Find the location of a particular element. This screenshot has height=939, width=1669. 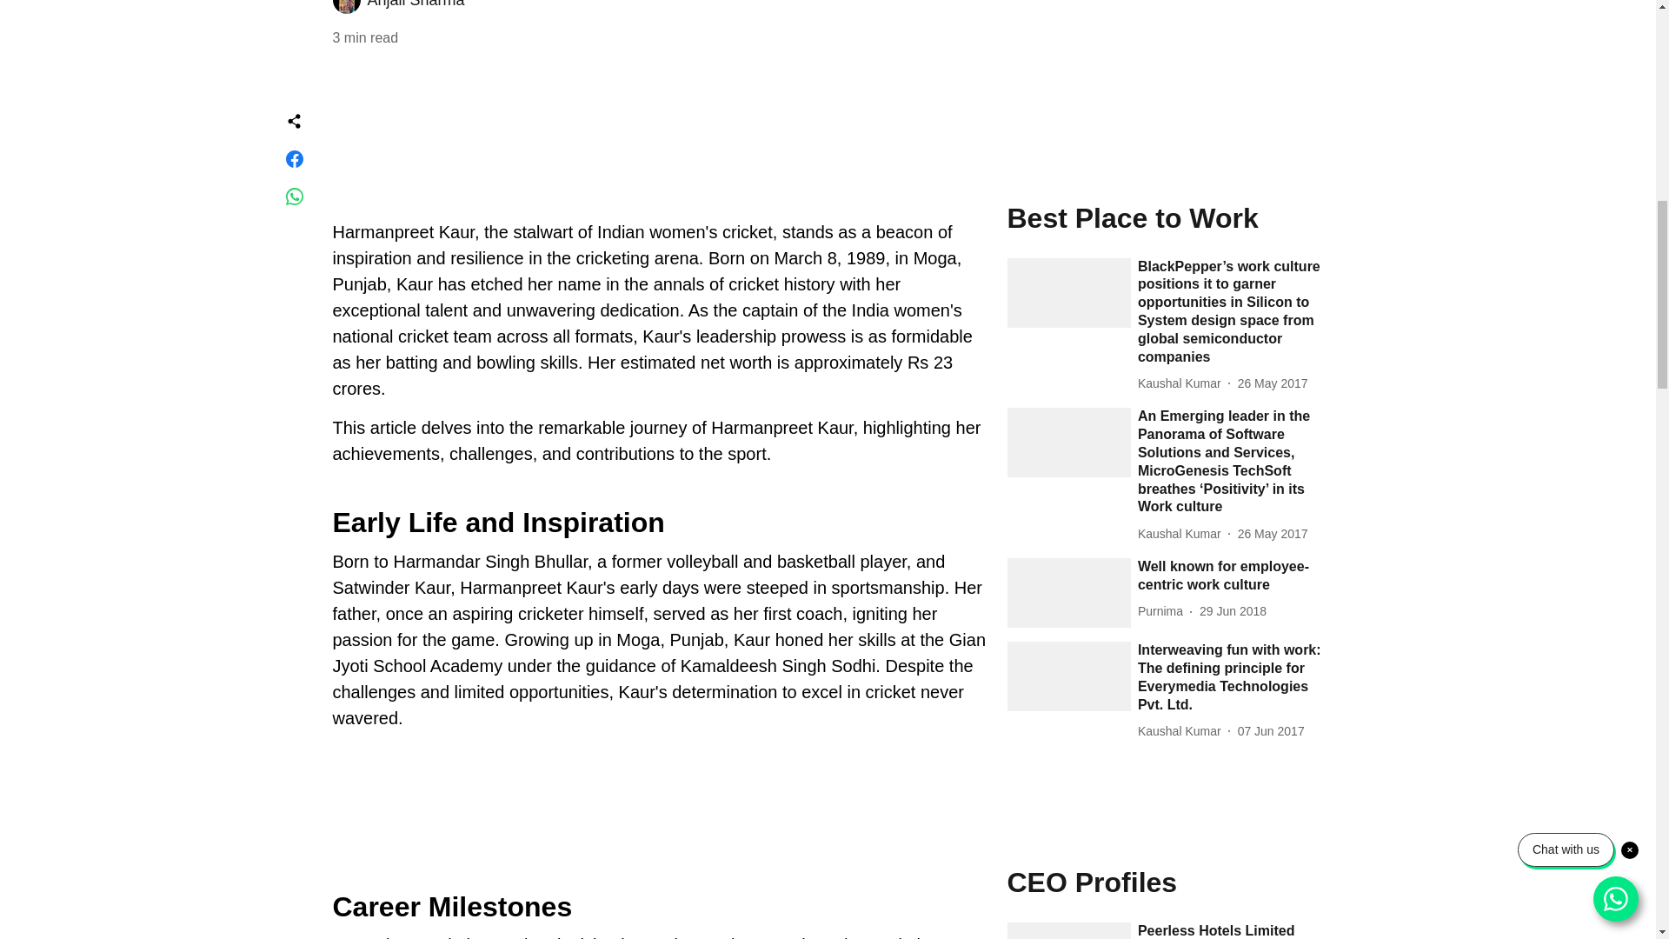

3rd party ad content is located at coordinates (658, 805).